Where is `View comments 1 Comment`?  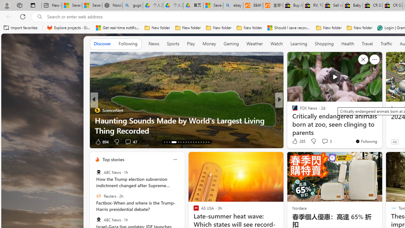 View comments 1 Comment is located at coordinates (321, 142).